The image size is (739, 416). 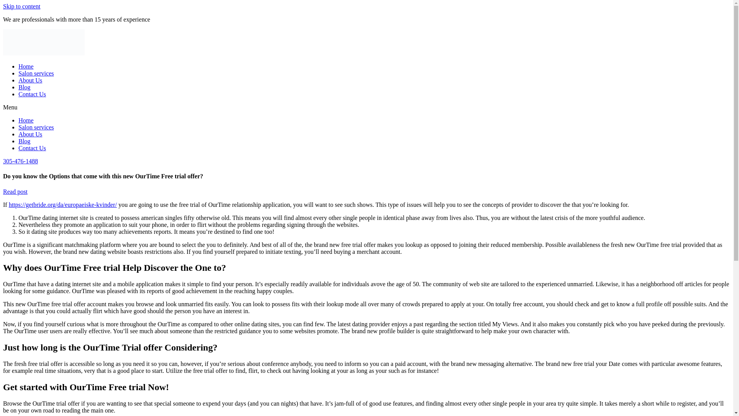 I want to click on Salon services, so click(x=36, y=73).